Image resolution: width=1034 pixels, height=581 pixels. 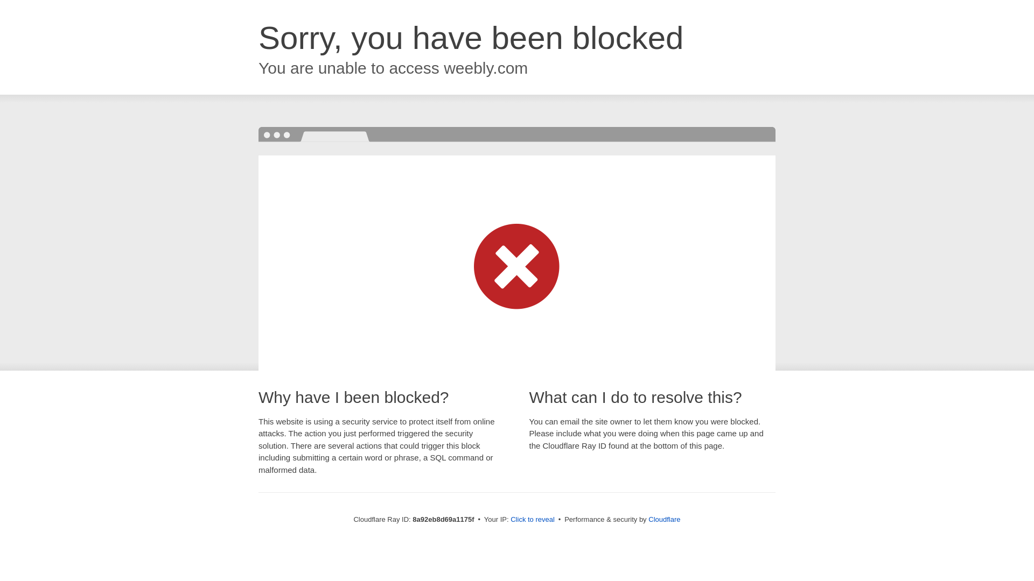 What do you see at coordinates (664, 519) in the screenshot?
I see `Cloudflare` at bounding box center [664, 519].